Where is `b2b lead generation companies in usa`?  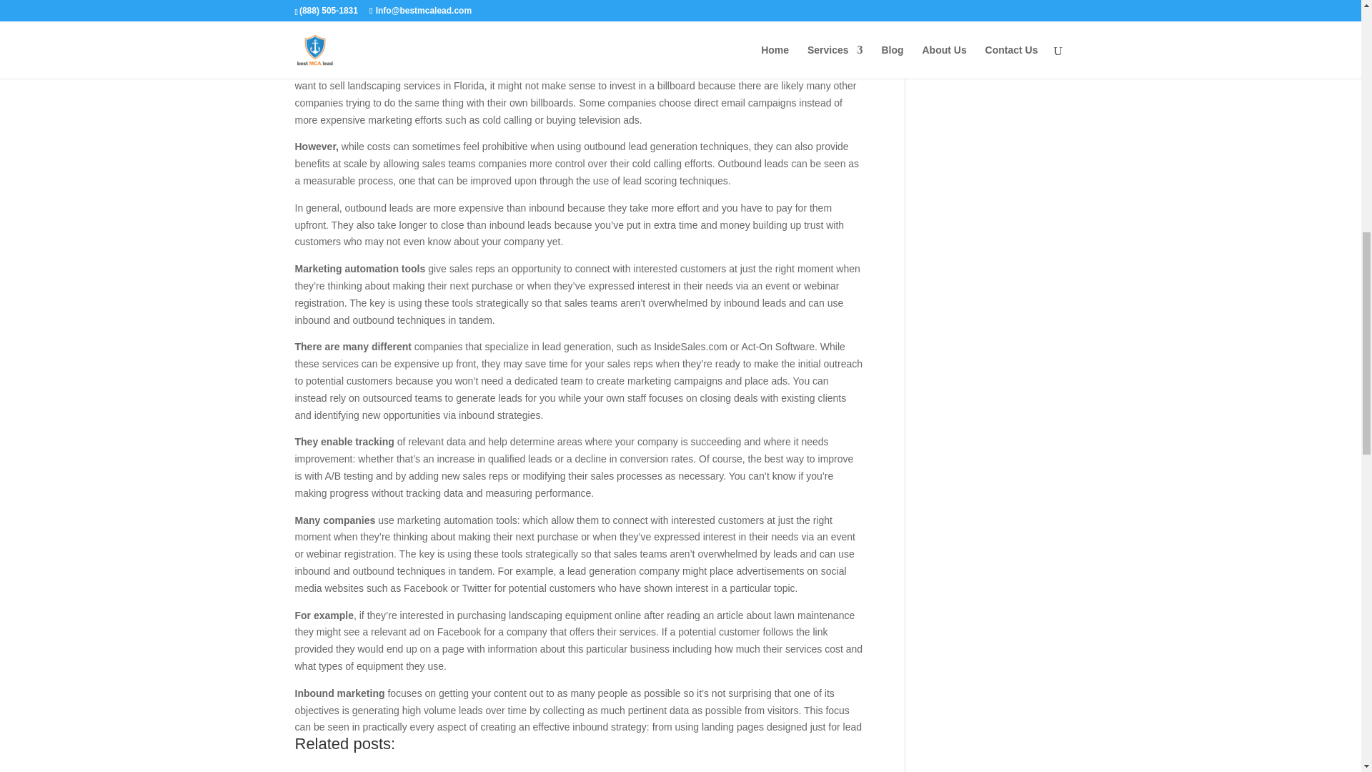
b2b lead generation companies in usa is located at coordinates (467, 765).